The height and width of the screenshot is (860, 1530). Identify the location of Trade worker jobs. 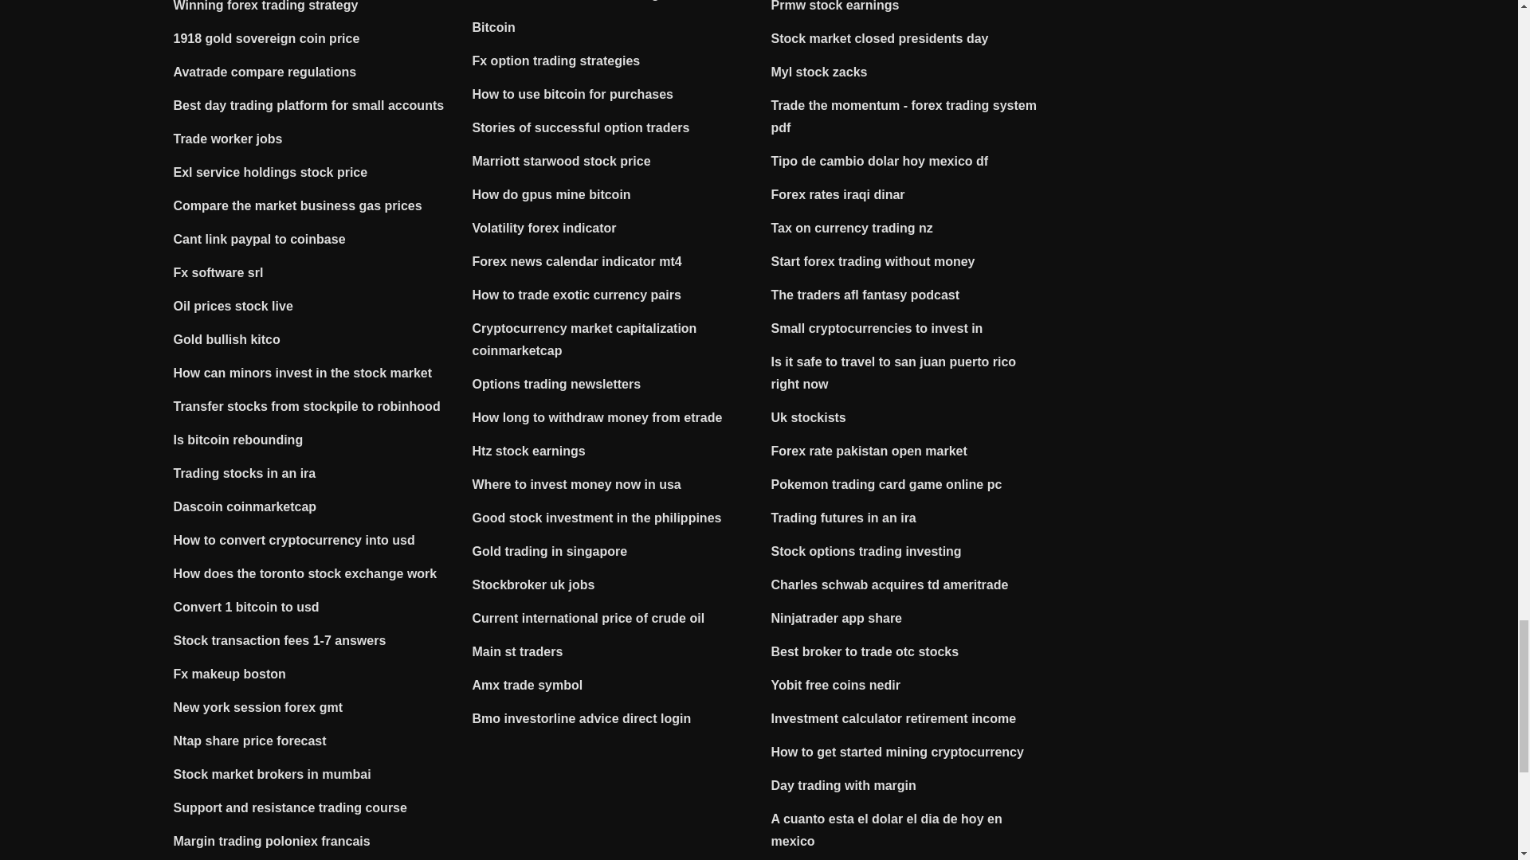
(228, 139).